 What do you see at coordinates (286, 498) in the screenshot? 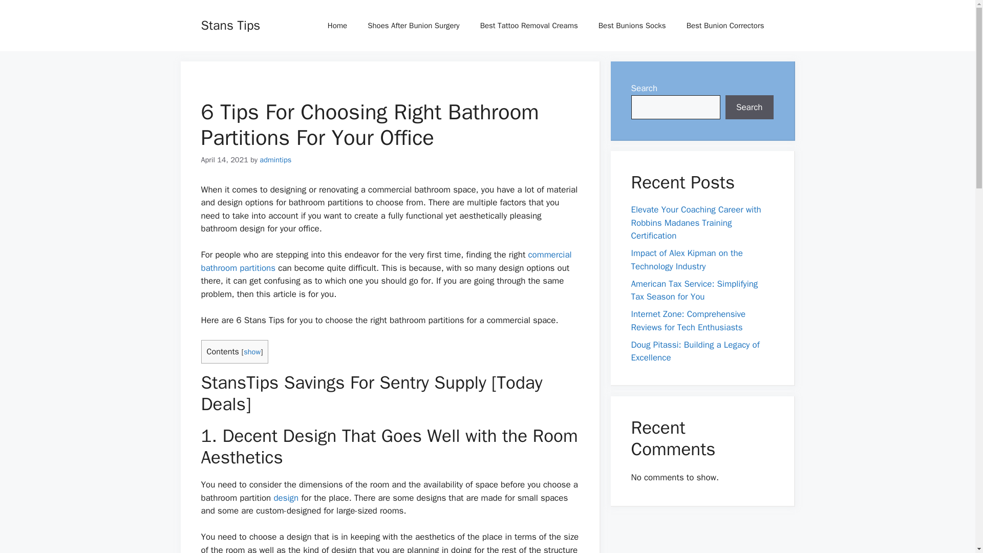
I see `design` at bounding box center [286, 498].